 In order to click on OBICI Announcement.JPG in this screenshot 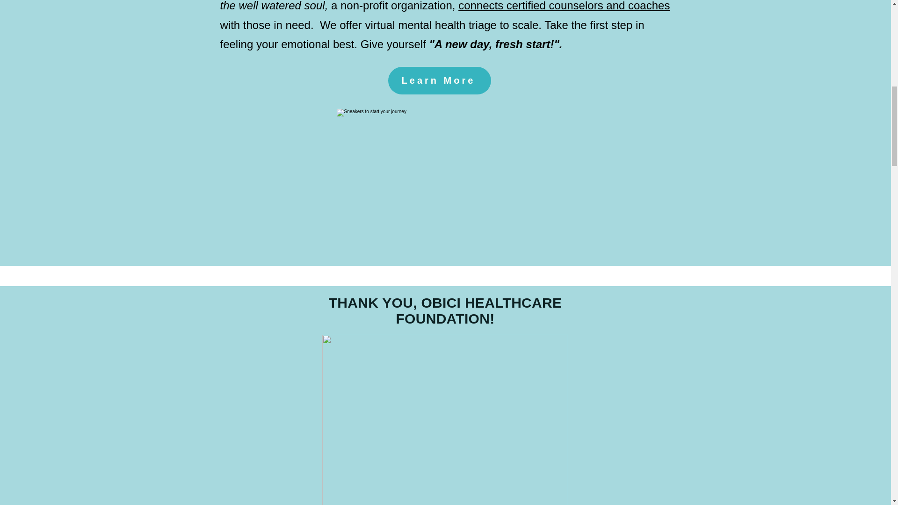, I will do `click(444, 420)`.